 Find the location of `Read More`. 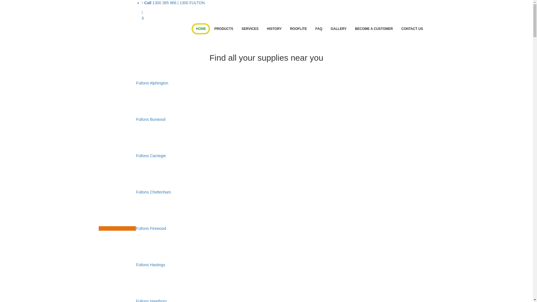

Read More is located at coordinates (266, 31).